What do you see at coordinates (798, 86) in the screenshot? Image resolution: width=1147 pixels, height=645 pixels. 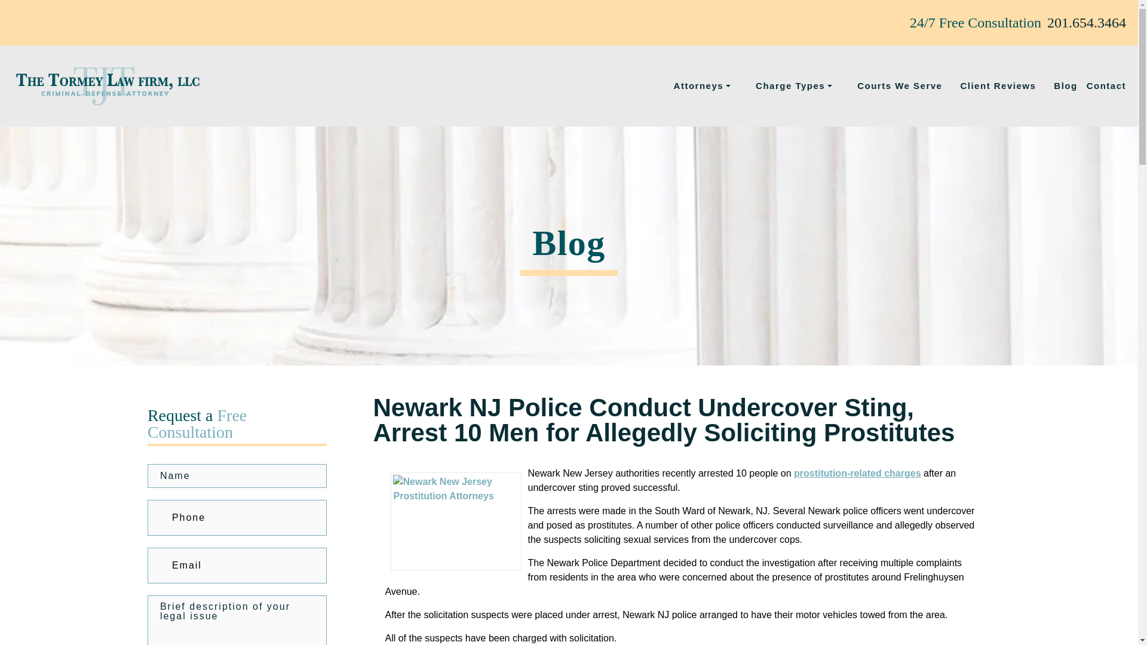 I see `Charge Types` at bounding box center [798, 86].